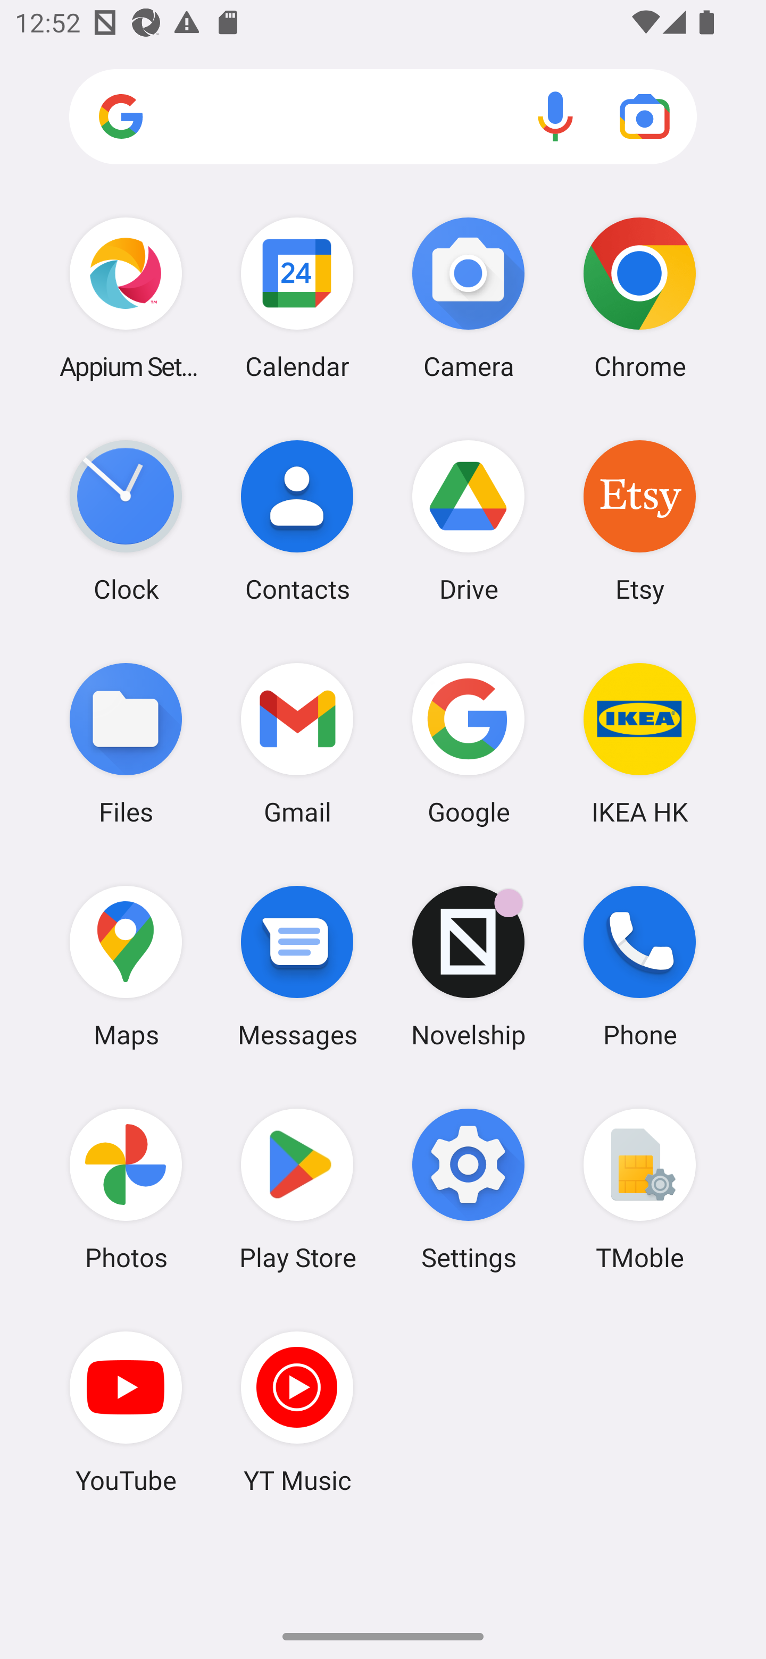  What do you see at coordinates (639, 521) in the screenshot?
I see `Etsy` at bounding box center [639, 521].